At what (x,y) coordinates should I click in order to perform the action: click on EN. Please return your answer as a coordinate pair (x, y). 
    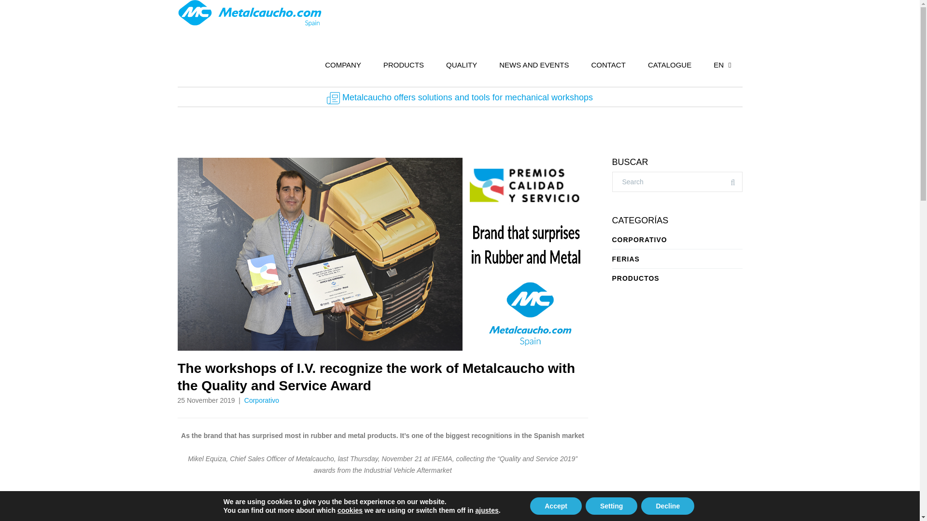
    Looking at the image, I should click on (722, 65).